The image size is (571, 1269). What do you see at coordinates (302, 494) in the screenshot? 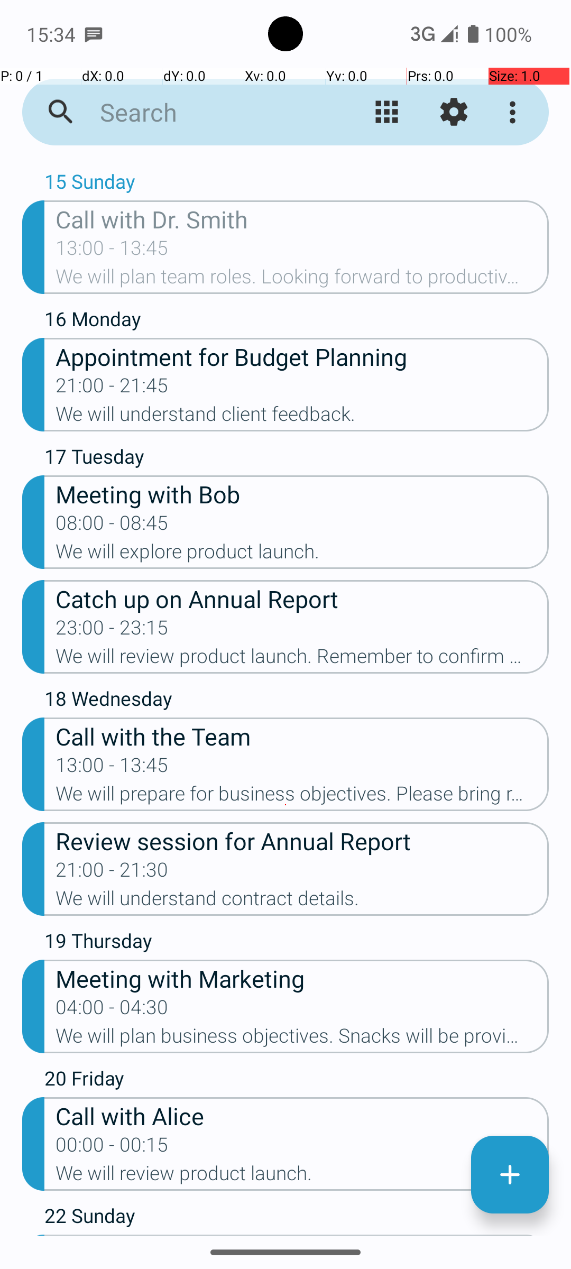
I see `Meeting with Bob` at bounding box center [302, 494].